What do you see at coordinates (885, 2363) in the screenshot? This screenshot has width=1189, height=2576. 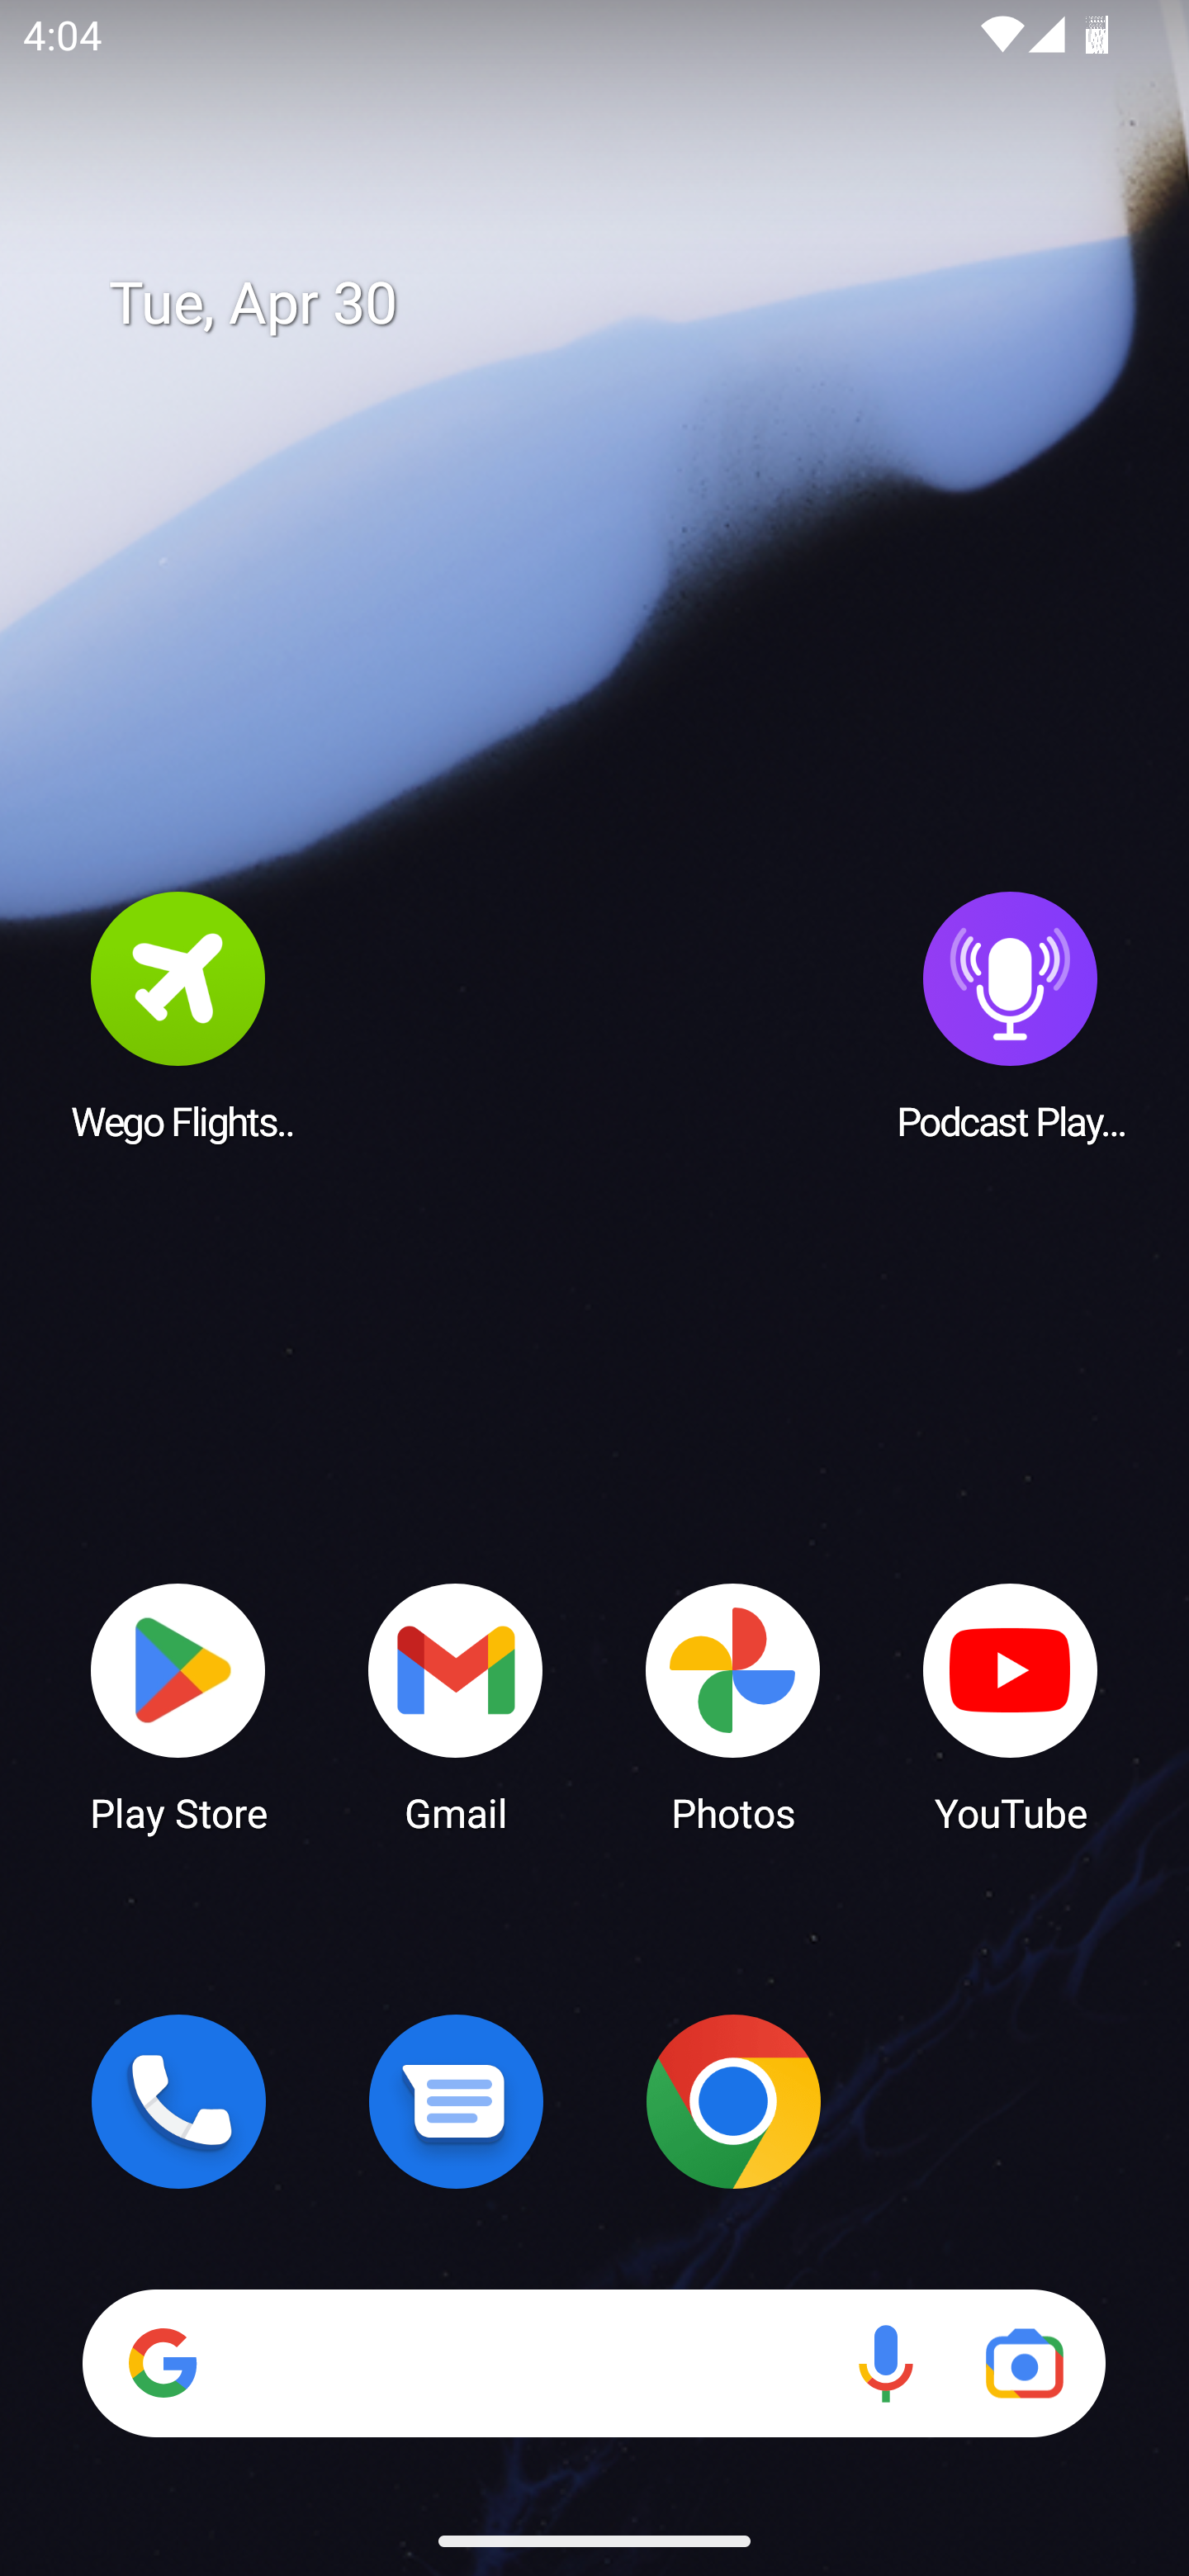 I see `Voice search` at bounding box center [885, 2363].